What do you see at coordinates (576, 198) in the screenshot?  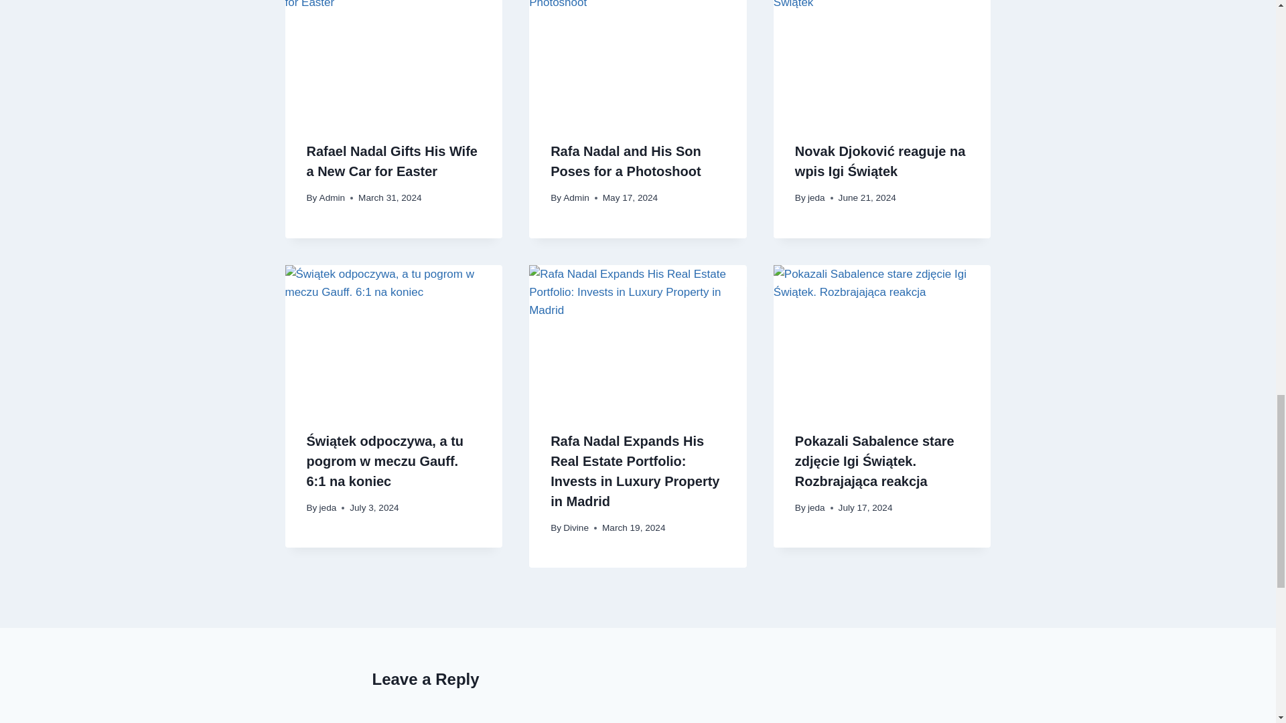 I see `Admin` at bounding box center [576, 198].